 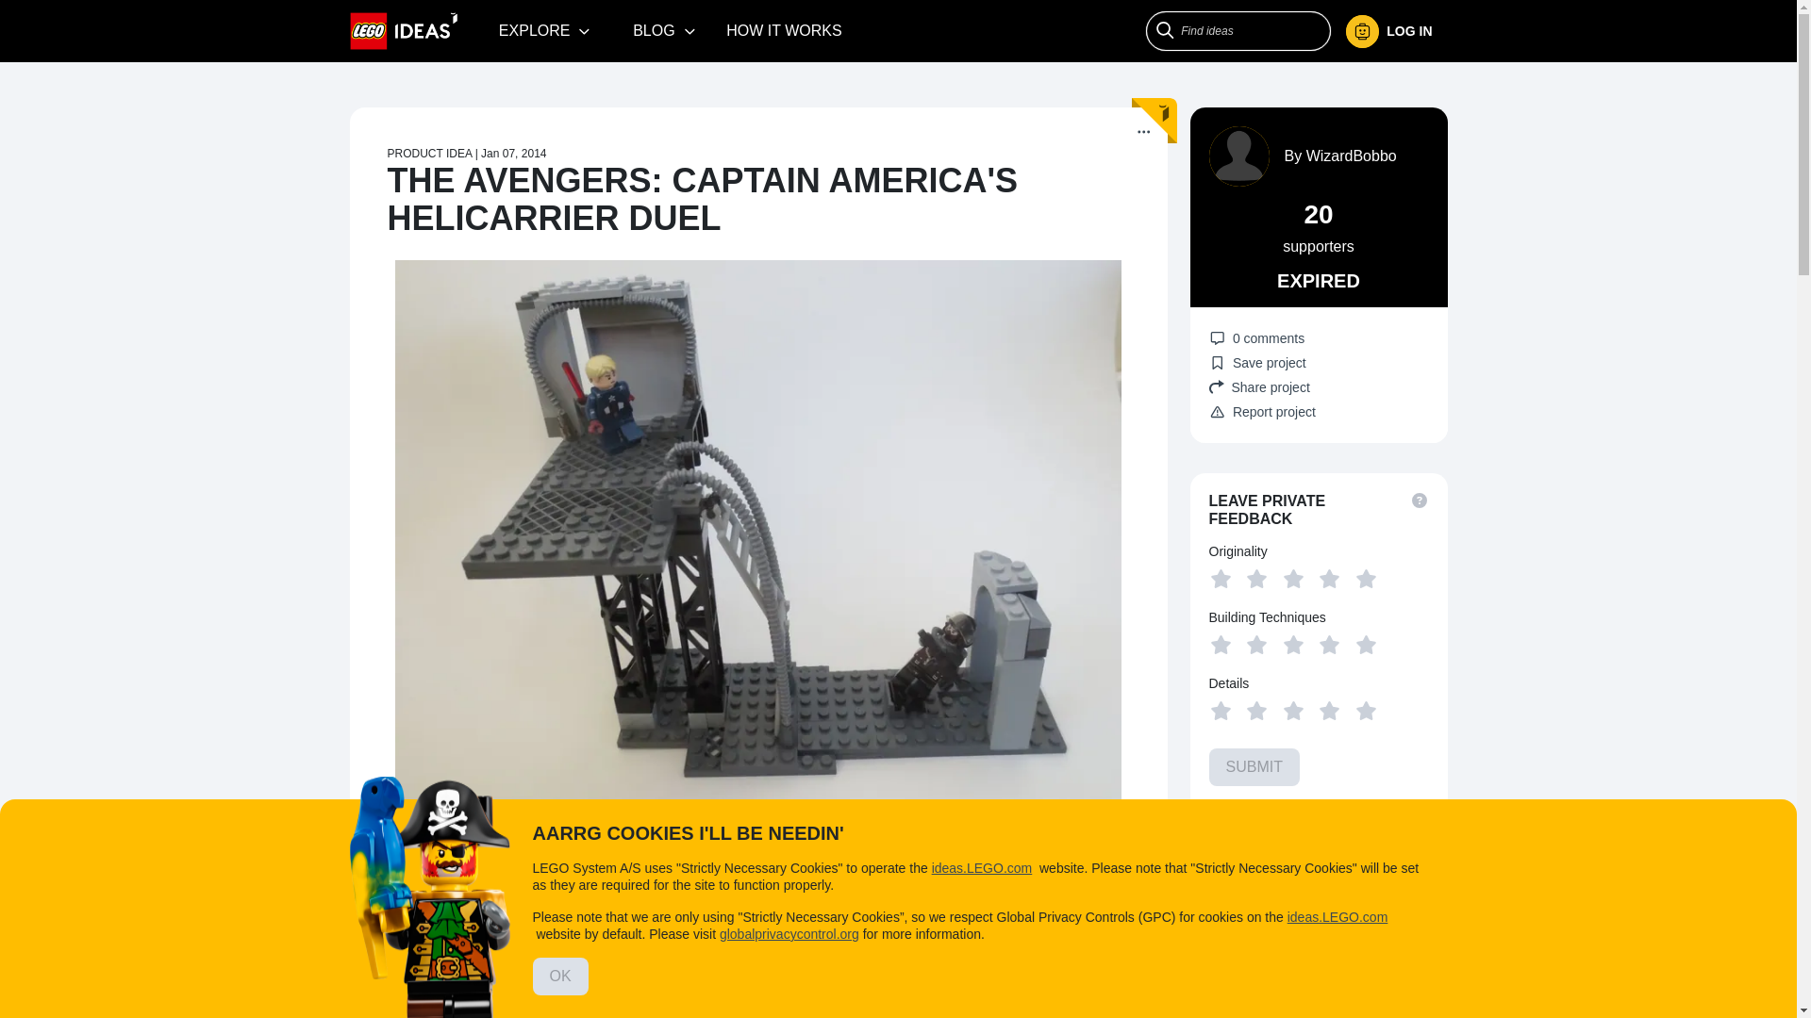 I want to click on DESCRIPTION, so click(x=412, y=839).